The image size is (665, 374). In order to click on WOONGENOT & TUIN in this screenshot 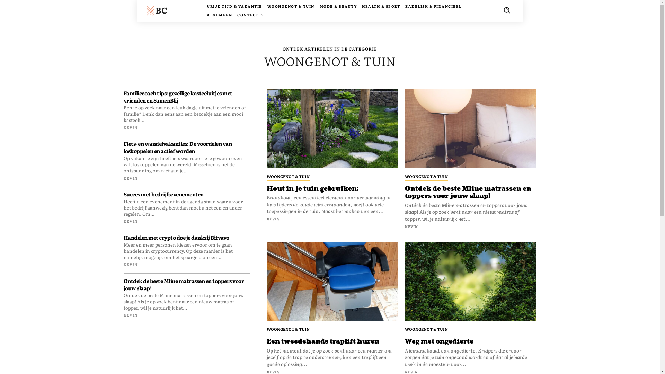, I will do `click(288, 330)`.